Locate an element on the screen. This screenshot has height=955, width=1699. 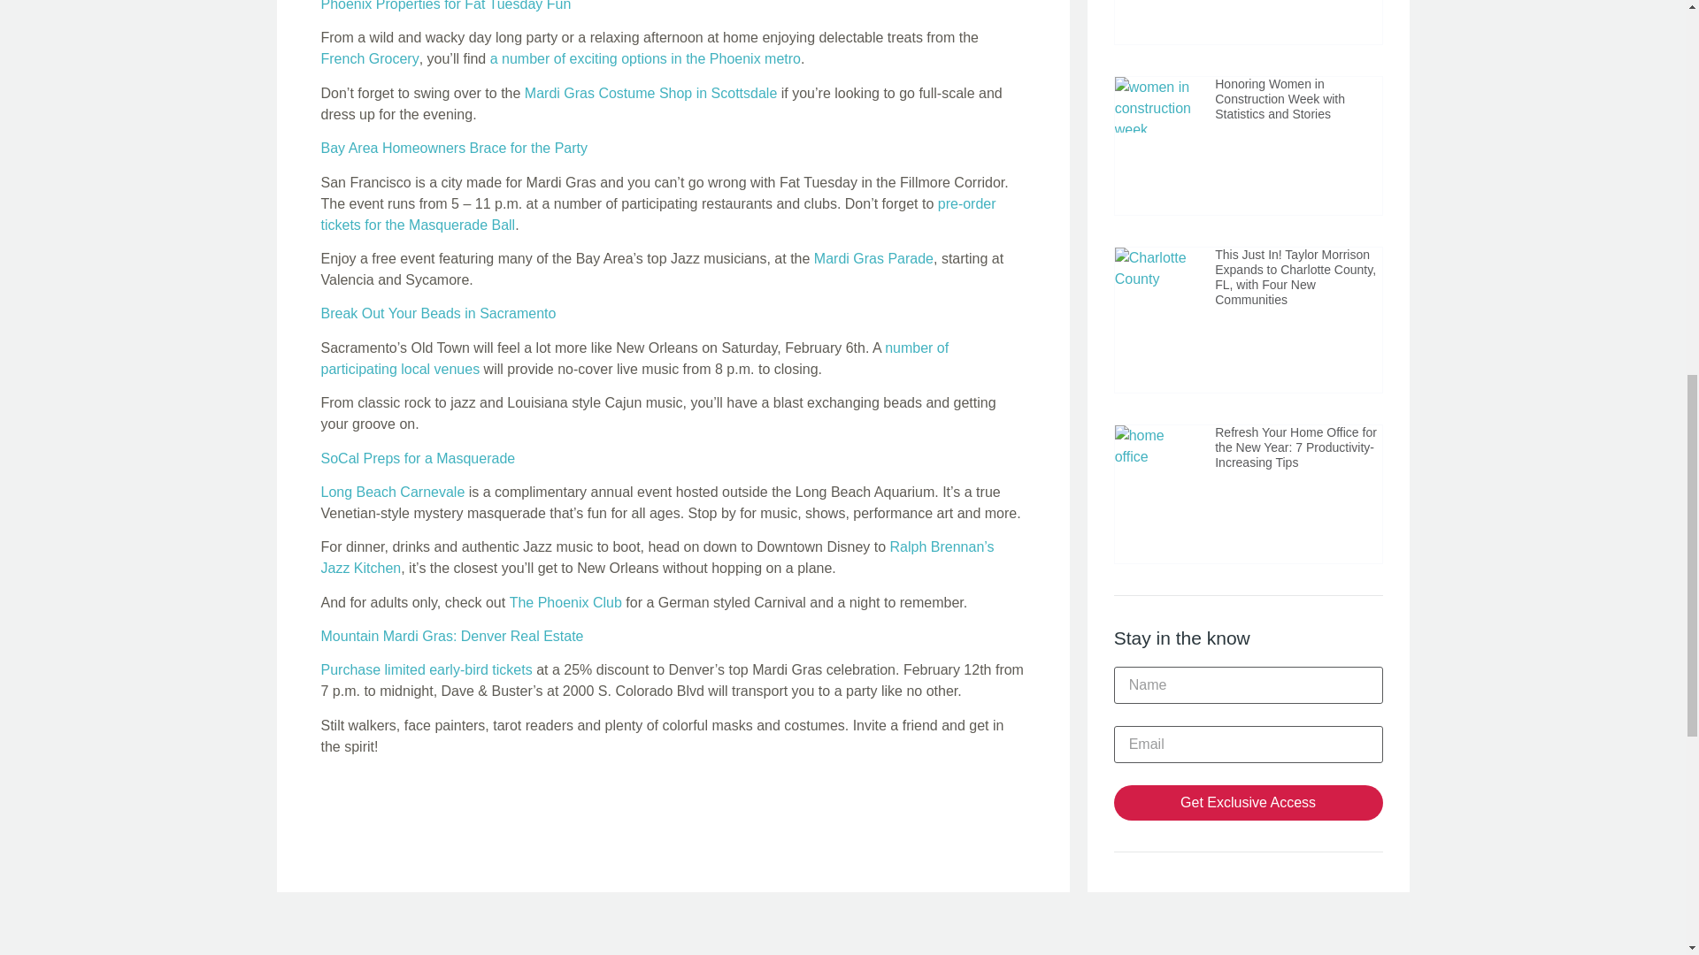
Mardi Gras Costume Shop in Scottsdale is located at coordinates (650, 94).